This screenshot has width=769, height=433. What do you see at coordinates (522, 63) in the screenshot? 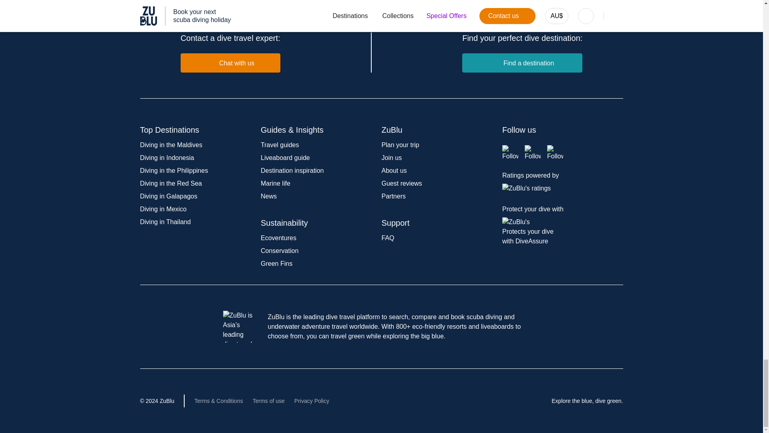
I see `Find a destination` at bounding box center [522, 63].